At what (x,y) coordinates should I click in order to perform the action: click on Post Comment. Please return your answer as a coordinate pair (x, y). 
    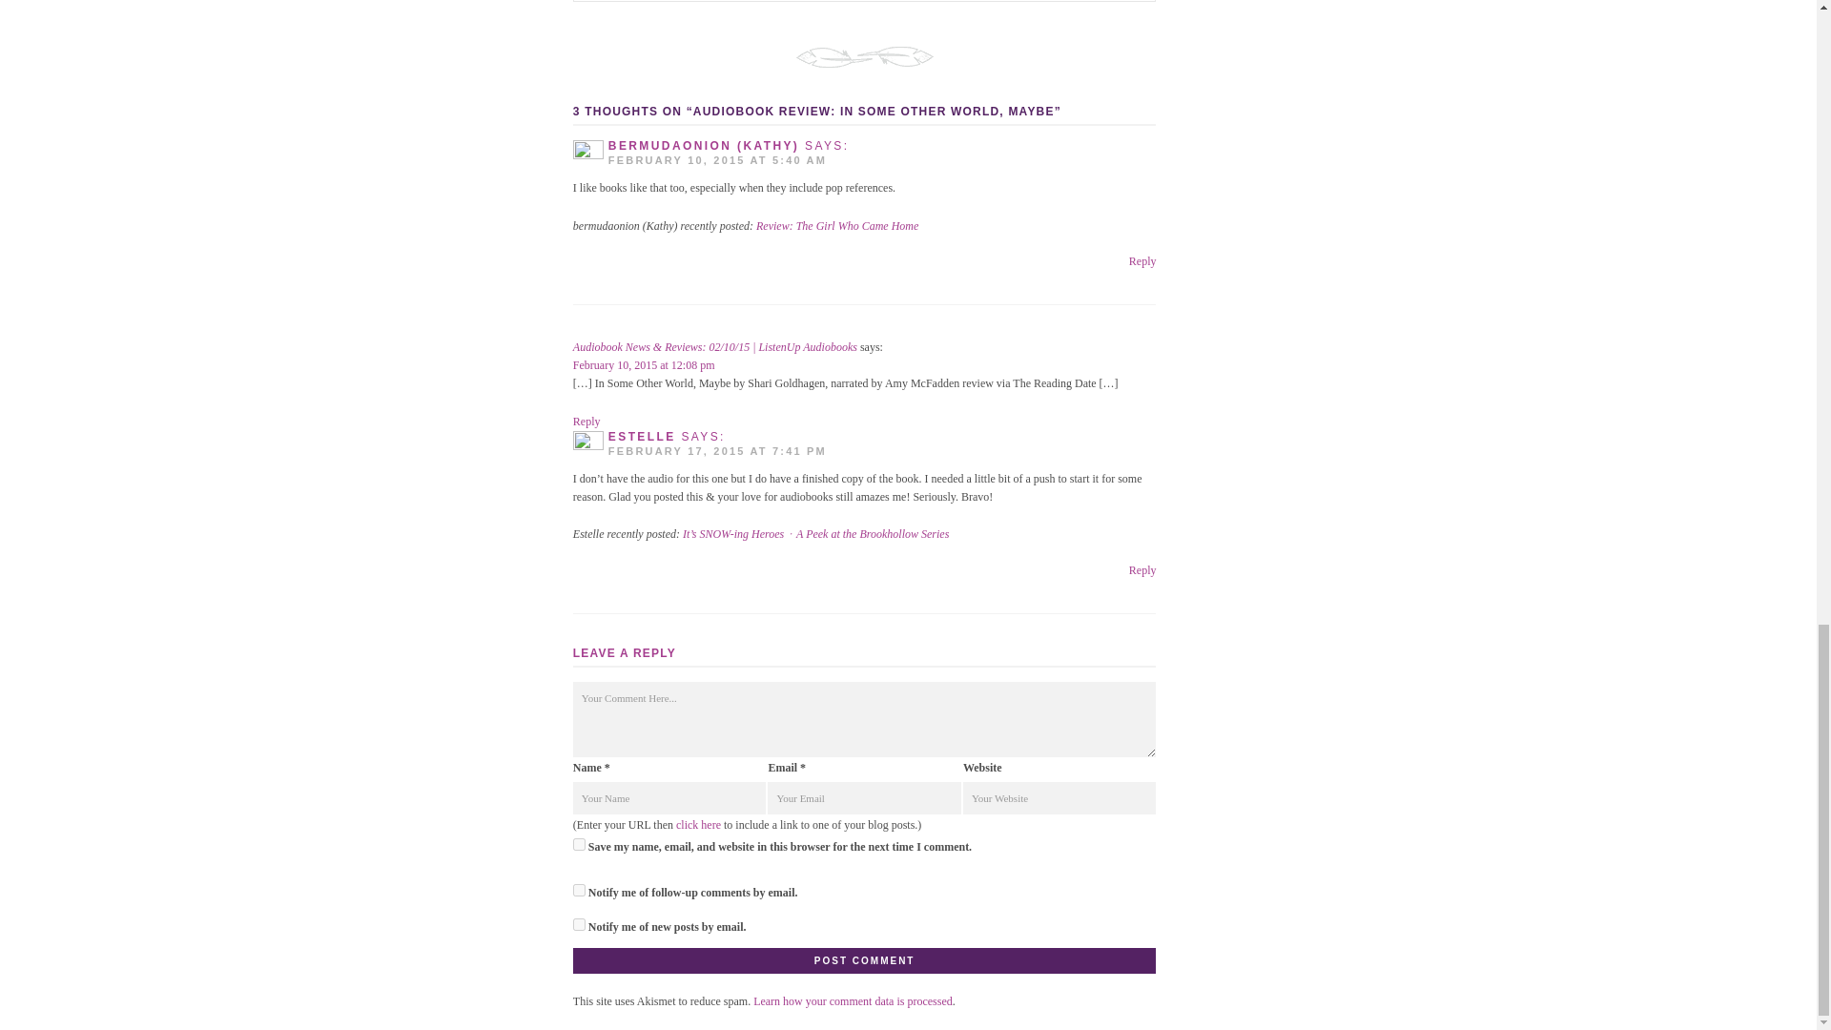
    Looking at the image, I should click on (864, 959).